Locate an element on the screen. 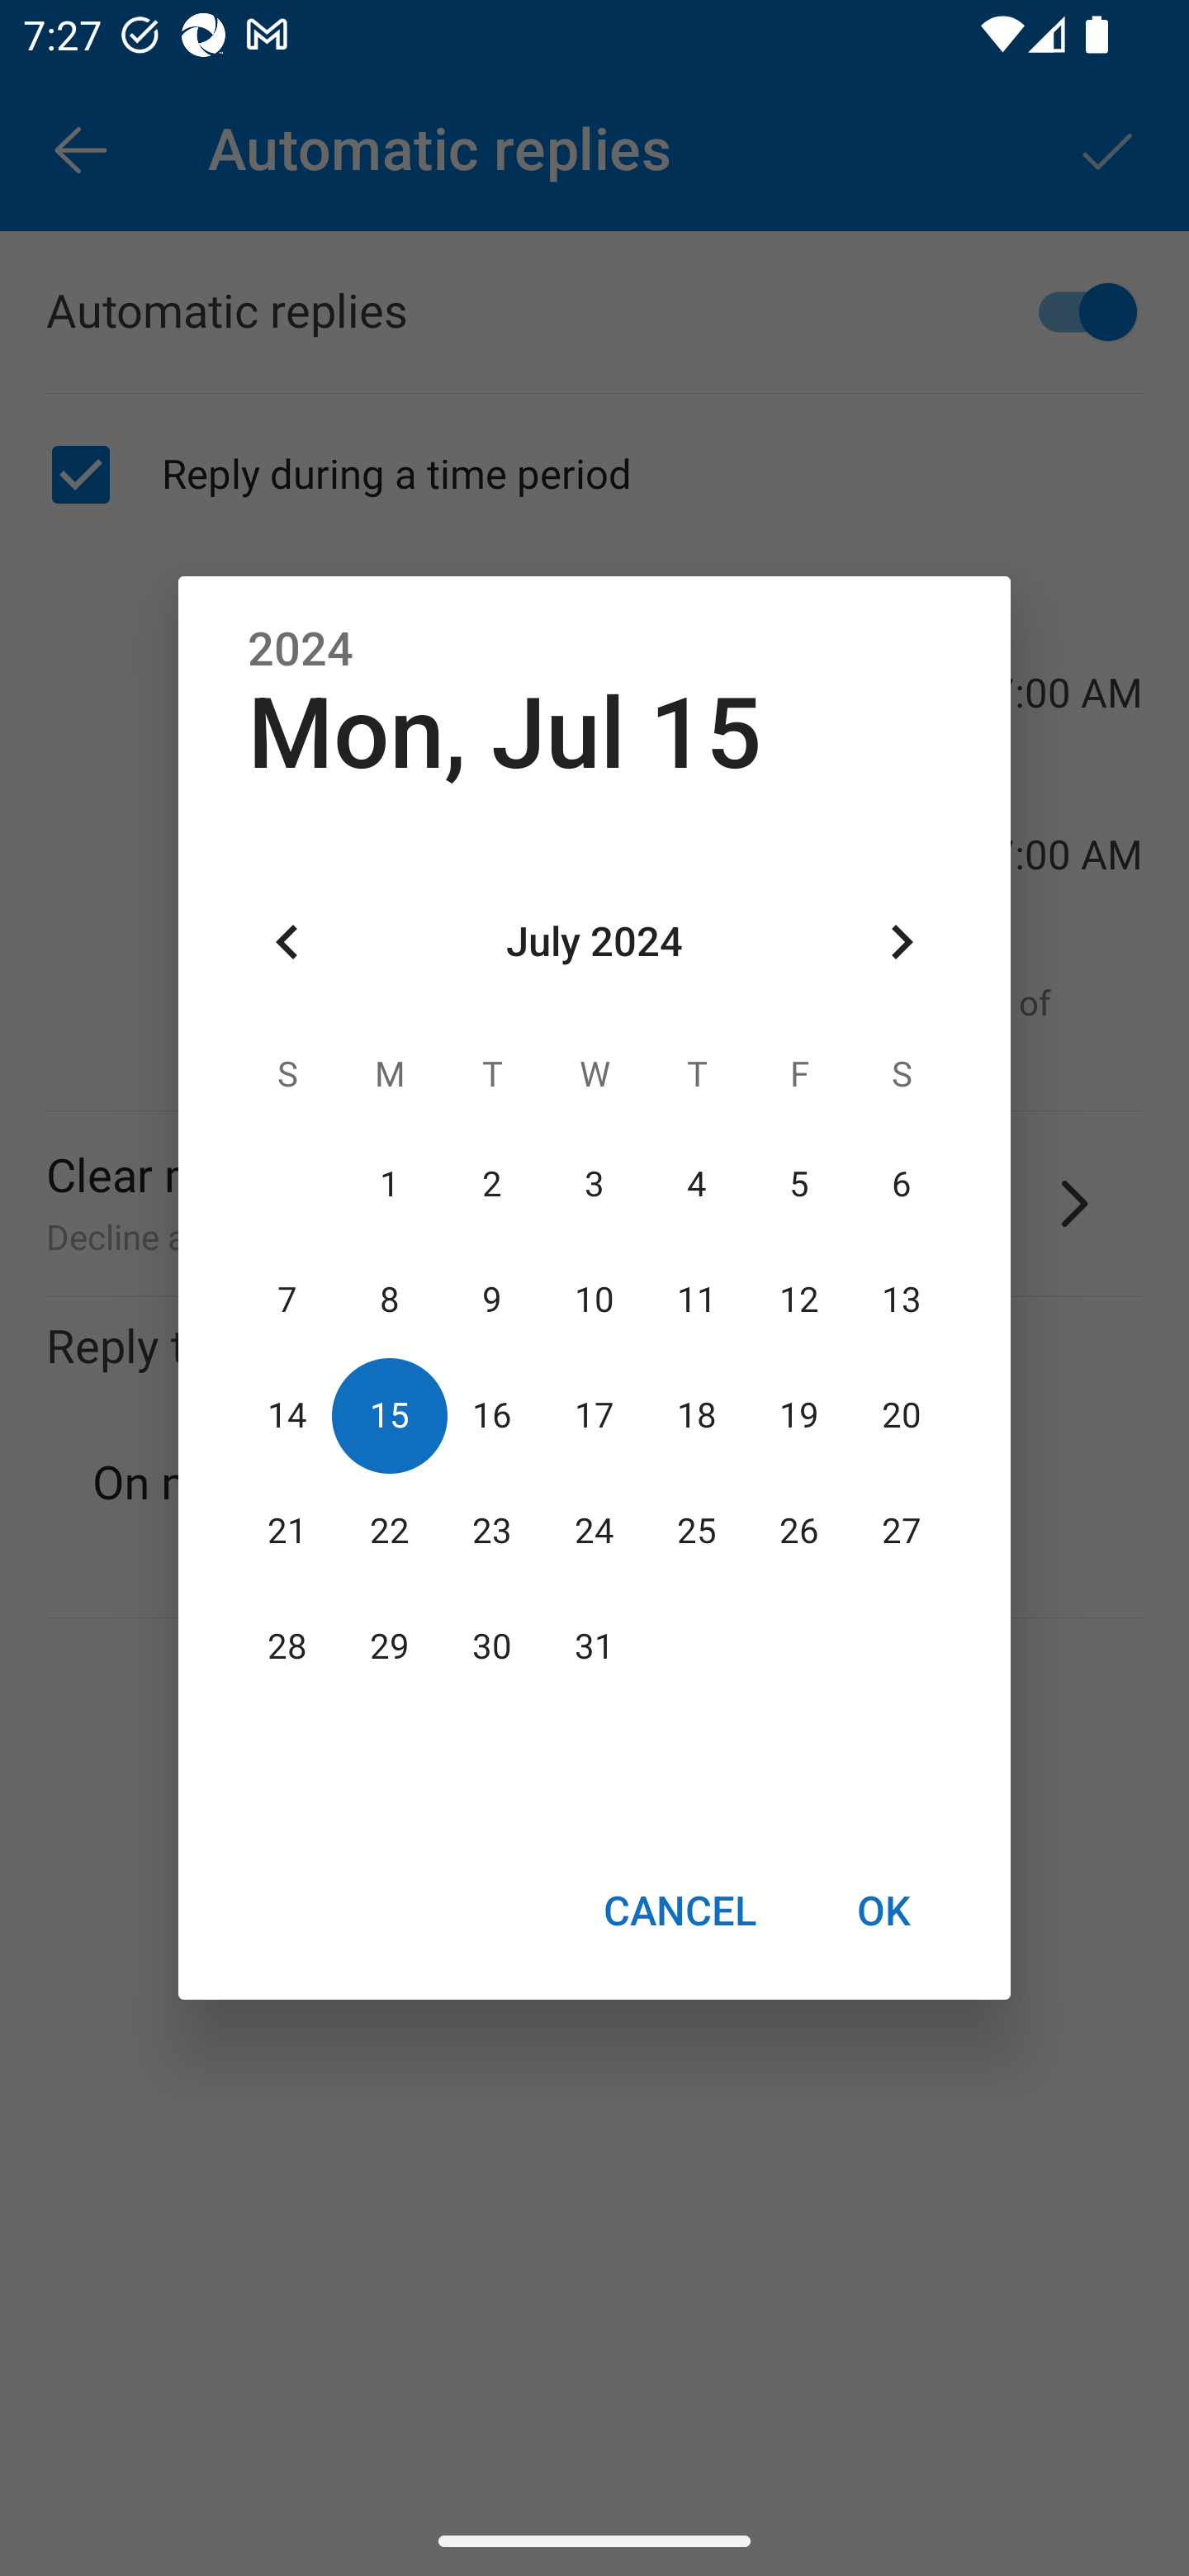 The height and width of the screenshot is (2576, 1189). 14 14 July 2024 is located at coordinates (287, 1415).